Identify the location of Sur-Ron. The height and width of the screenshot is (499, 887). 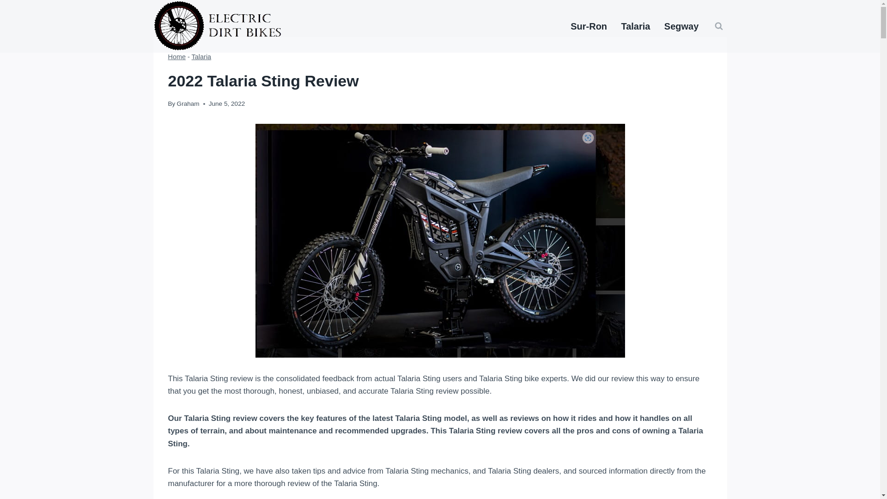
(589, 26).